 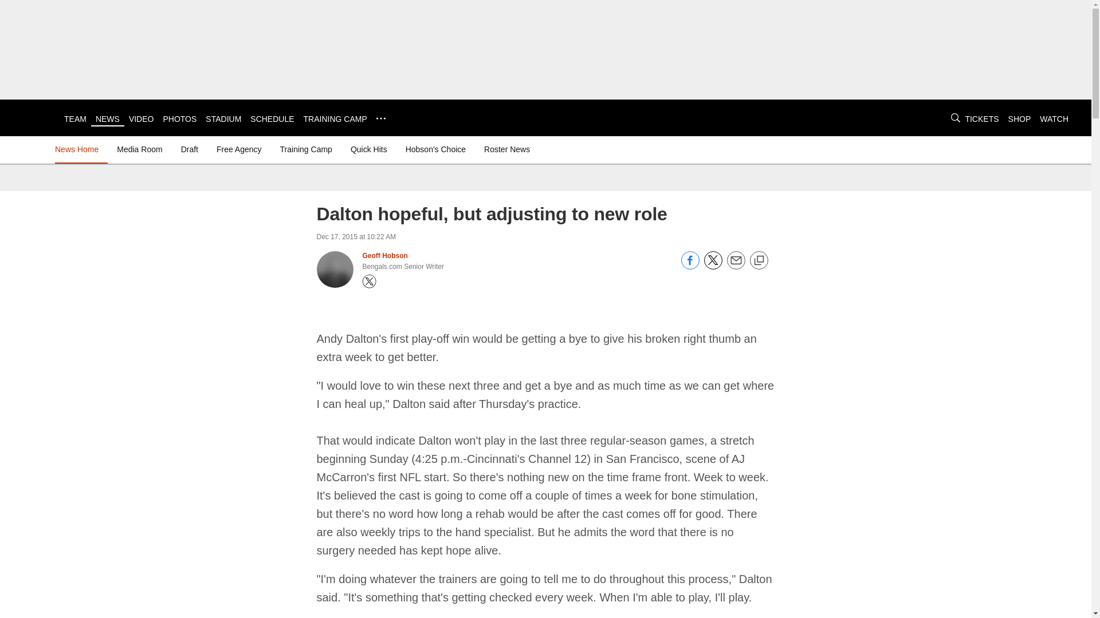 What do you see at coordinates (239, 149) in the screenshot?
I see `Free Agency` at bounding box center [239, 149].